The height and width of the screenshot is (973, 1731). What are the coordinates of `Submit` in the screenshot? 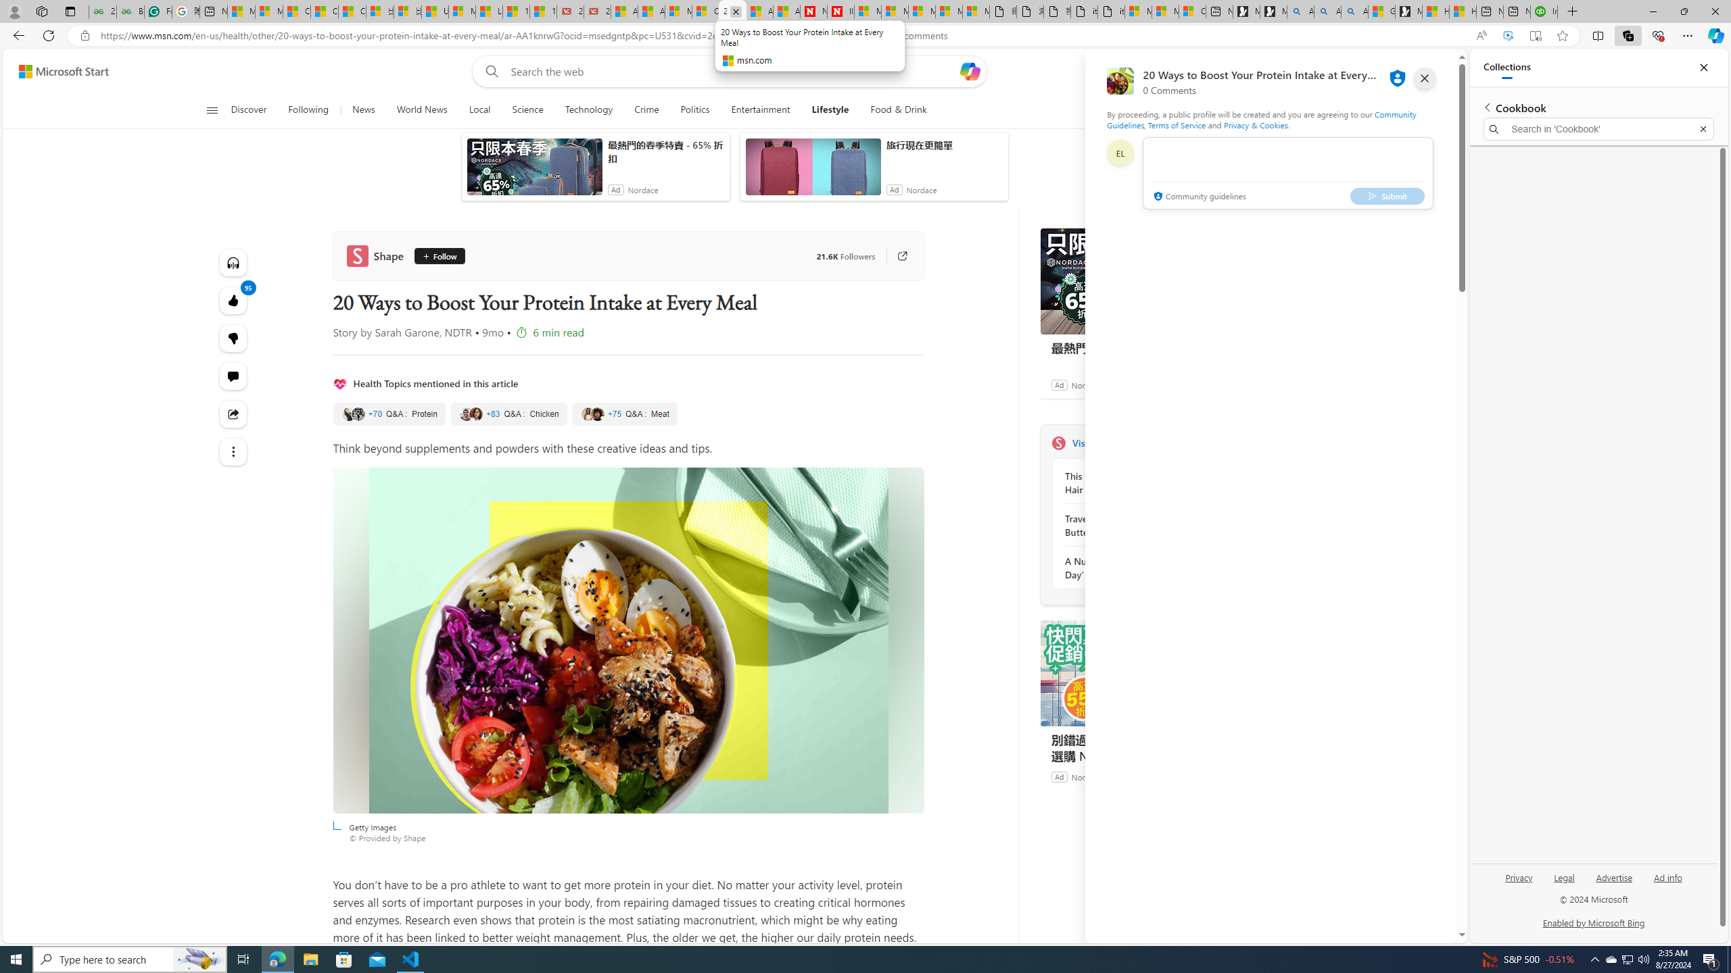 It's located at (1387, 195).